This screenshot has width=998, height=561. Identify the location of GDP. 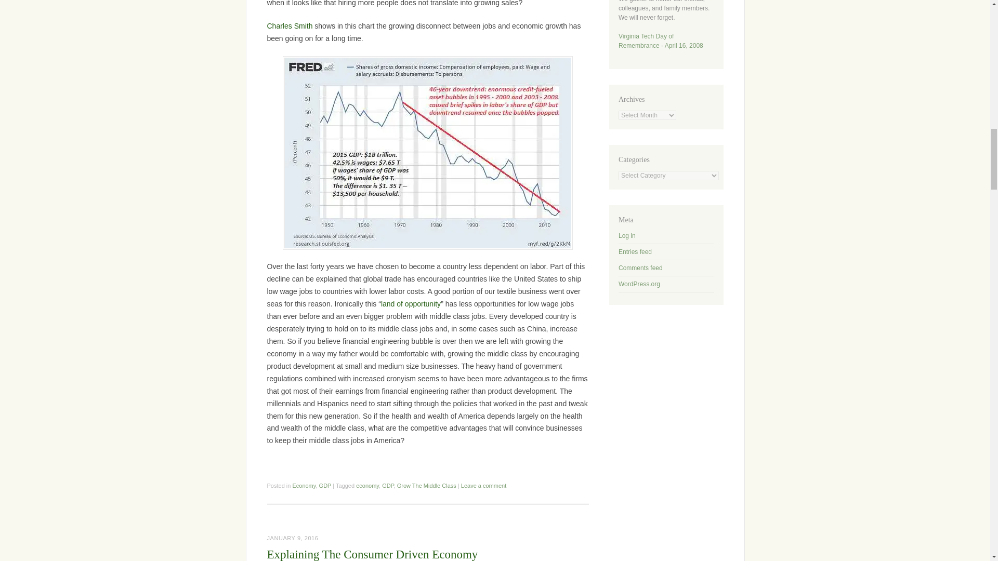
(325, 485).